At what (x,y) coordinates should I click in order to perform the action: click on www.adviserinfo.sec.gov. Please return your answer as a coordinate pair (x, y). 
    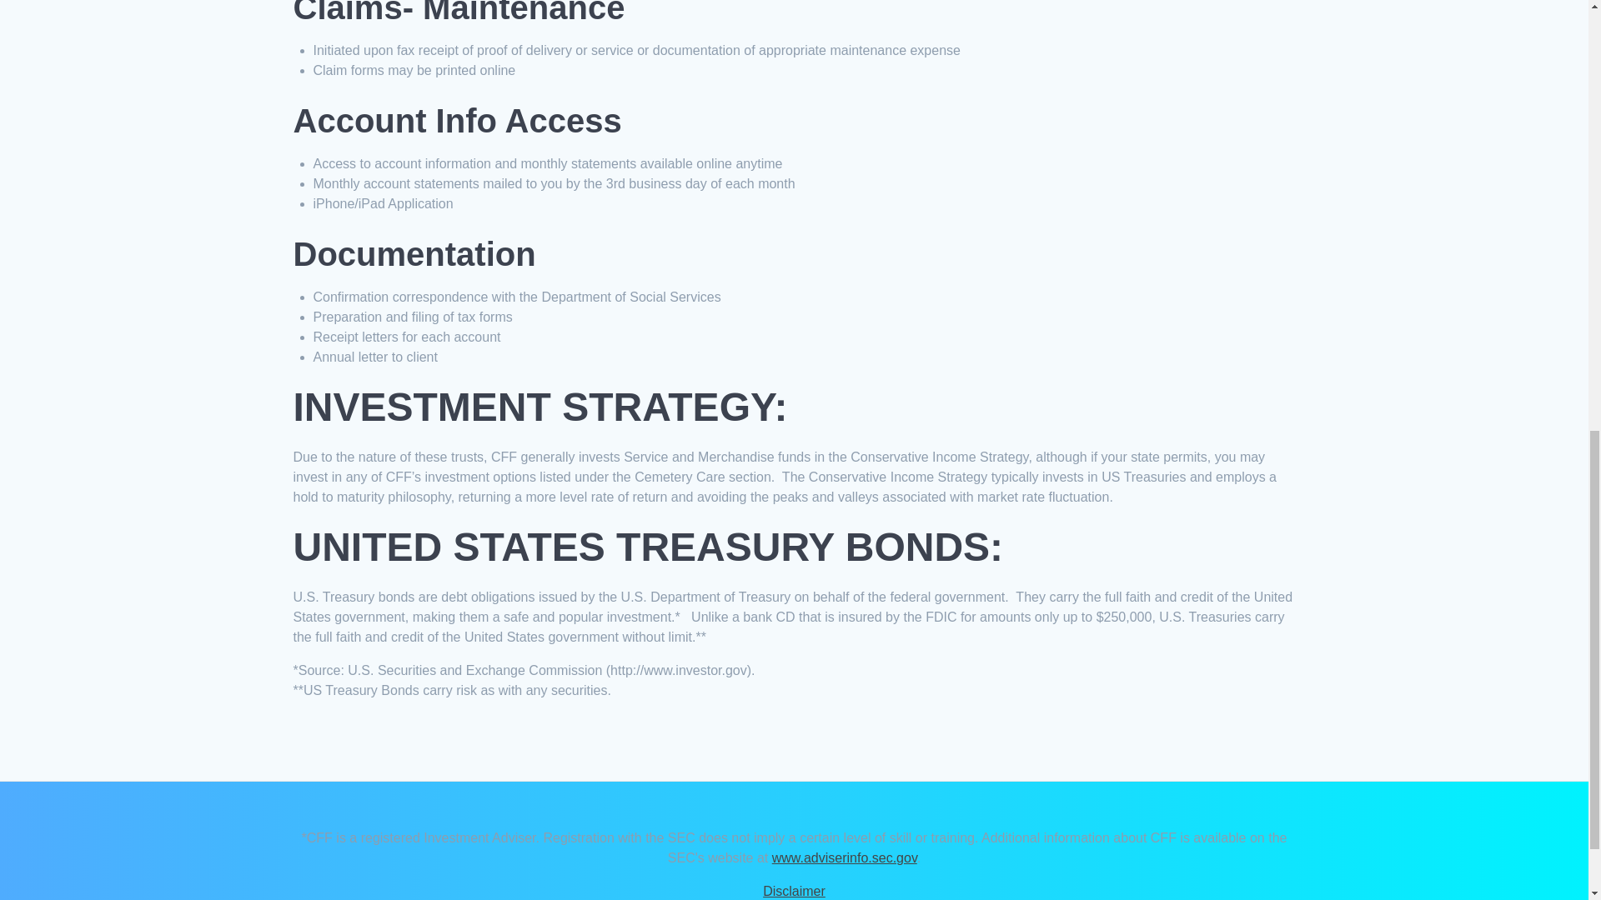
    Looking at the image, I should click on (844, 857).